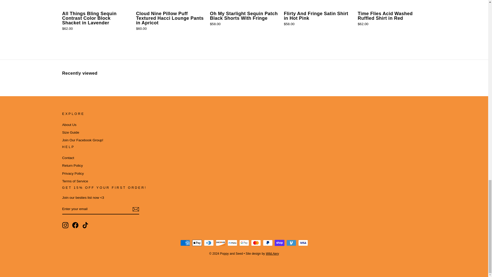  Describe the element at coordinates (209, 243) in the screenshot. I see `Diners Club` at that location.